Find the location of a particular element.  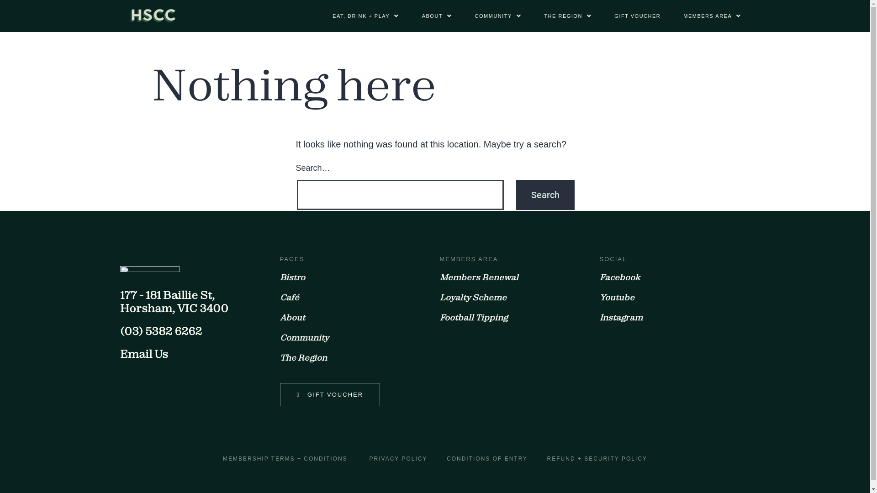

EAT, DRINK + PLAY is located at coordinates (366, 16).